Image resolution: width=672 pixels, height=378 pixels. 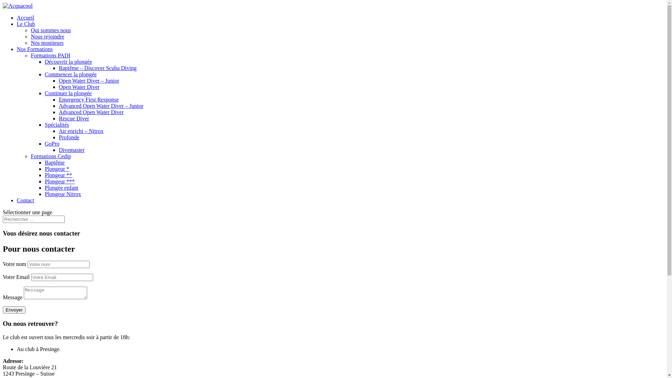 What do you see at coordinates (63, 194) in the screenshot?
I see `Plongeur Nitrox` at bounding box center [63, 194].